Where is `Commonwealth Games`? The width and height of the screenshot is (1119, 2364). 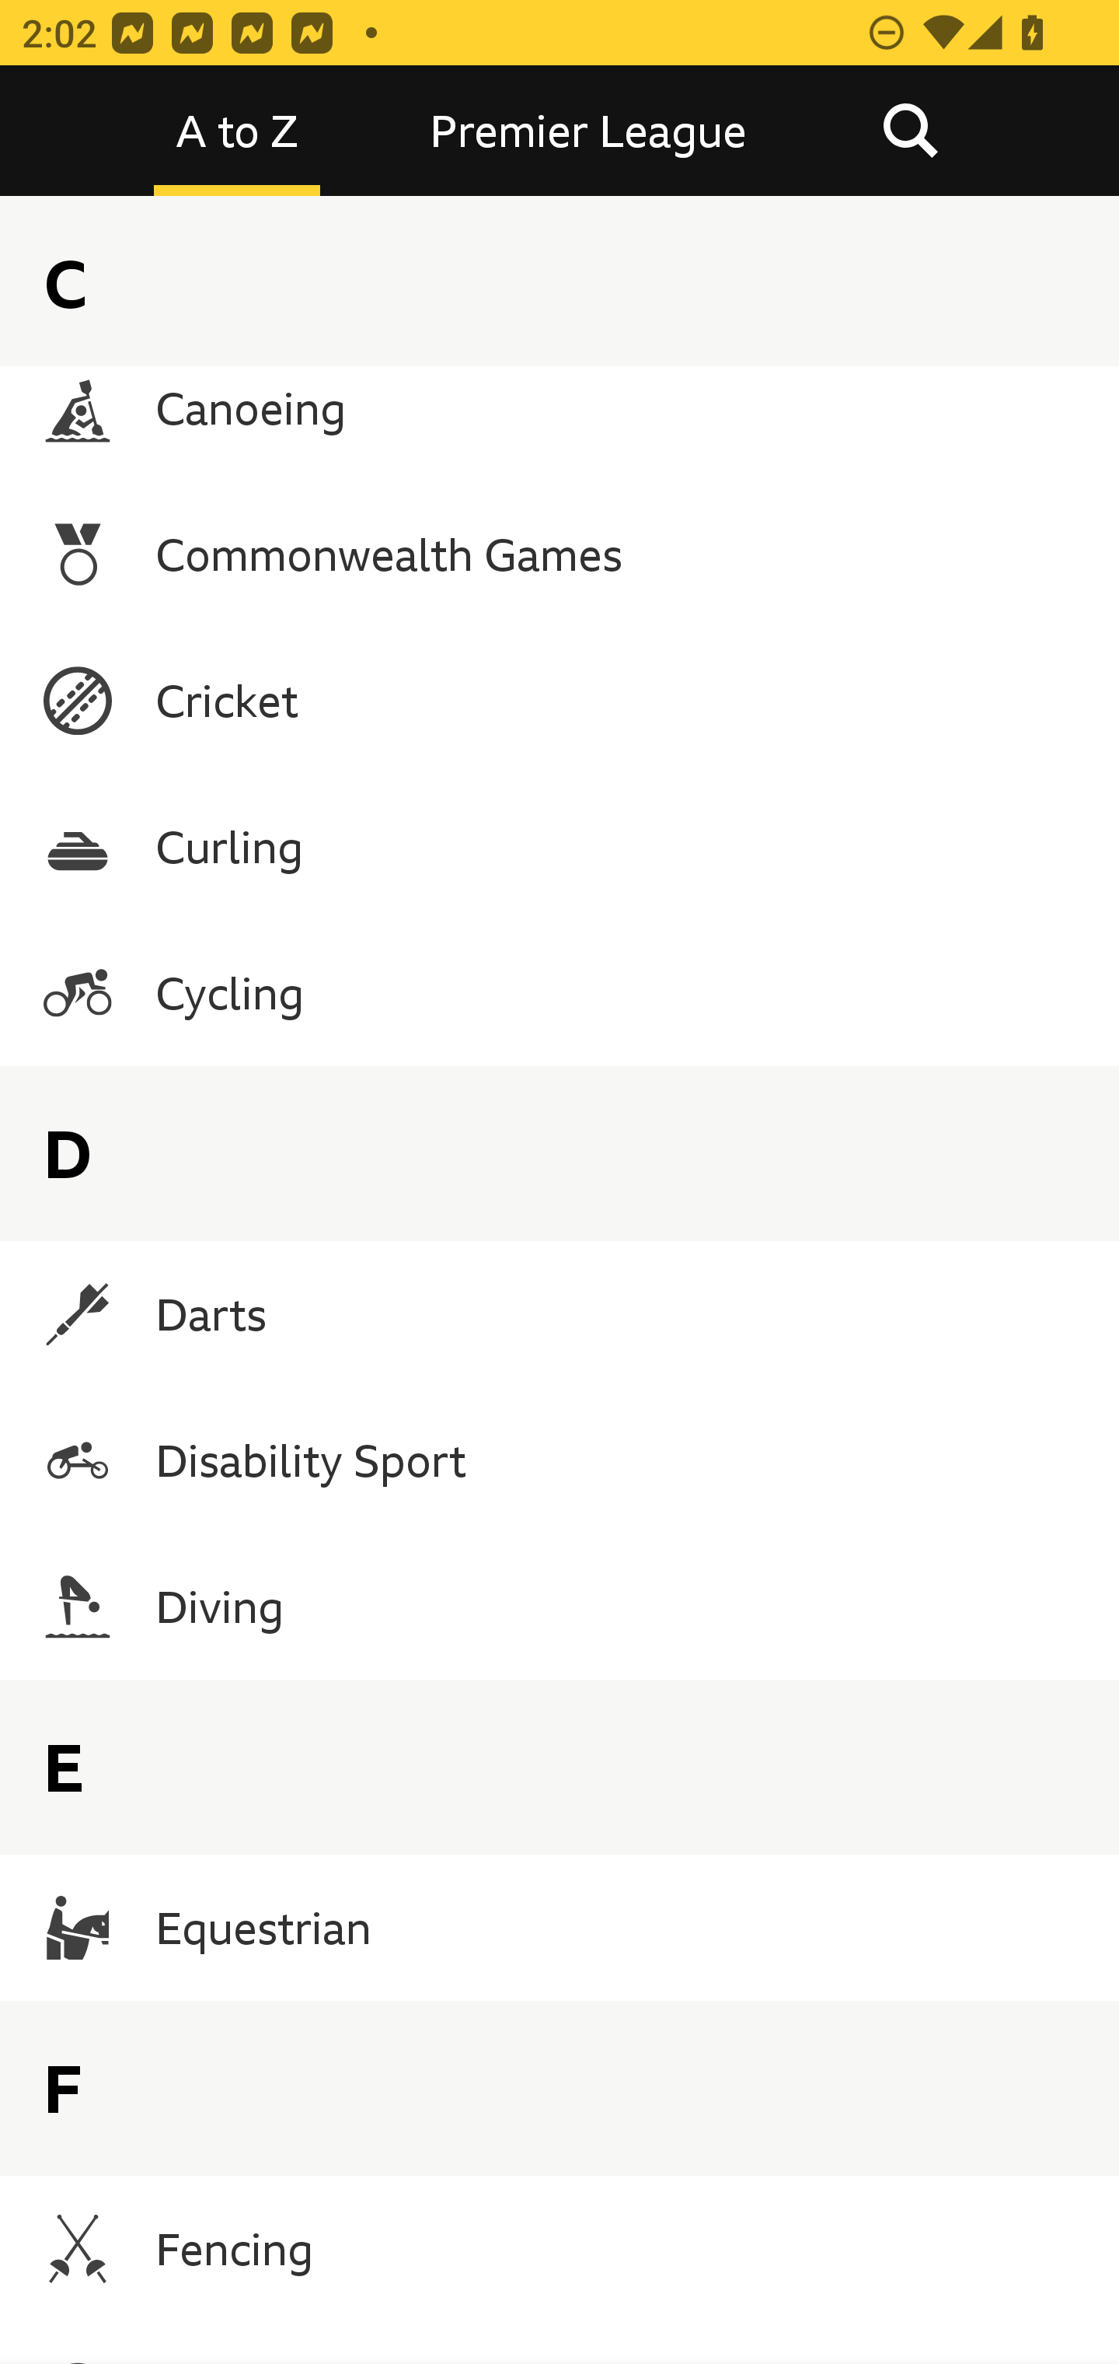
Commonwealth Games is located at coordinates (559, 554).